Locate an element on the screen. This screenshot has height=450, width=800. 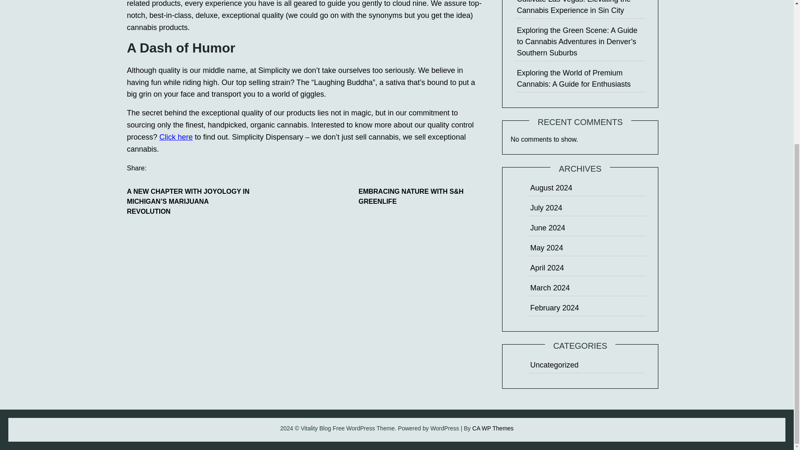
CA WP Themes is located at coordinates (493, 428).